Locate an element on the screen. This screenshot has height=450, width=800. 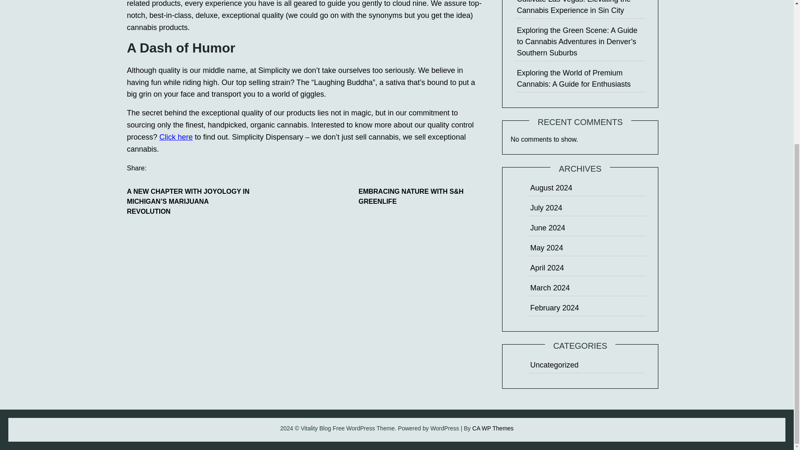
CA WP Themes is located at coordinates (493, 428).